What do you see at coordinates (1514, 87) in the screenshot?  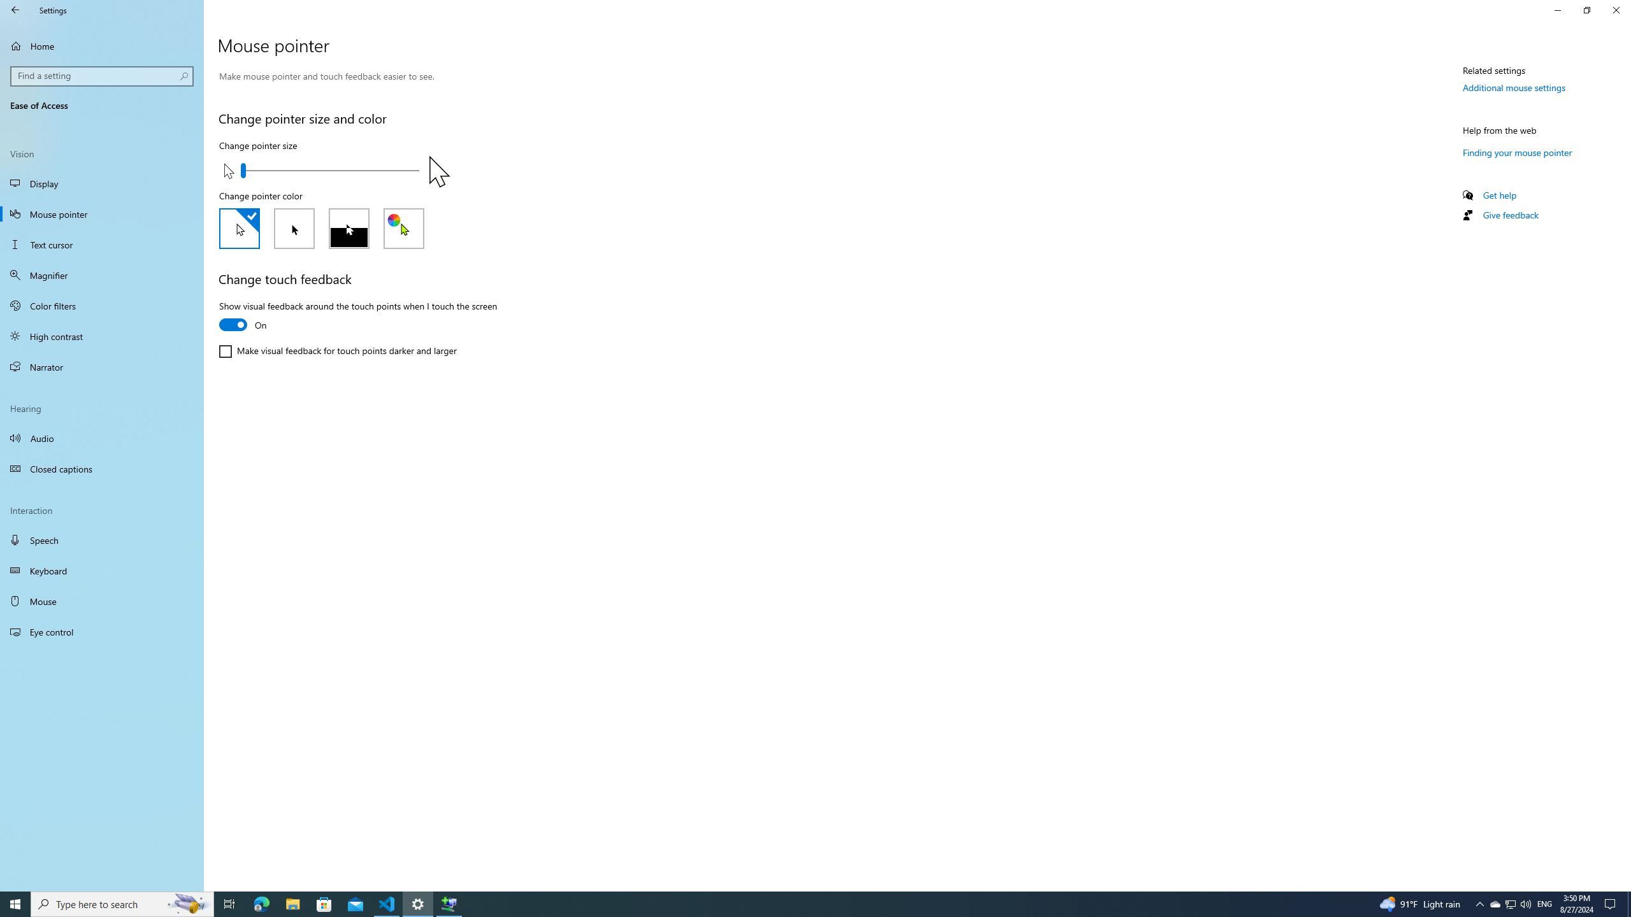 I see `Additional mouse settings` at bounding box center [1514, 87].